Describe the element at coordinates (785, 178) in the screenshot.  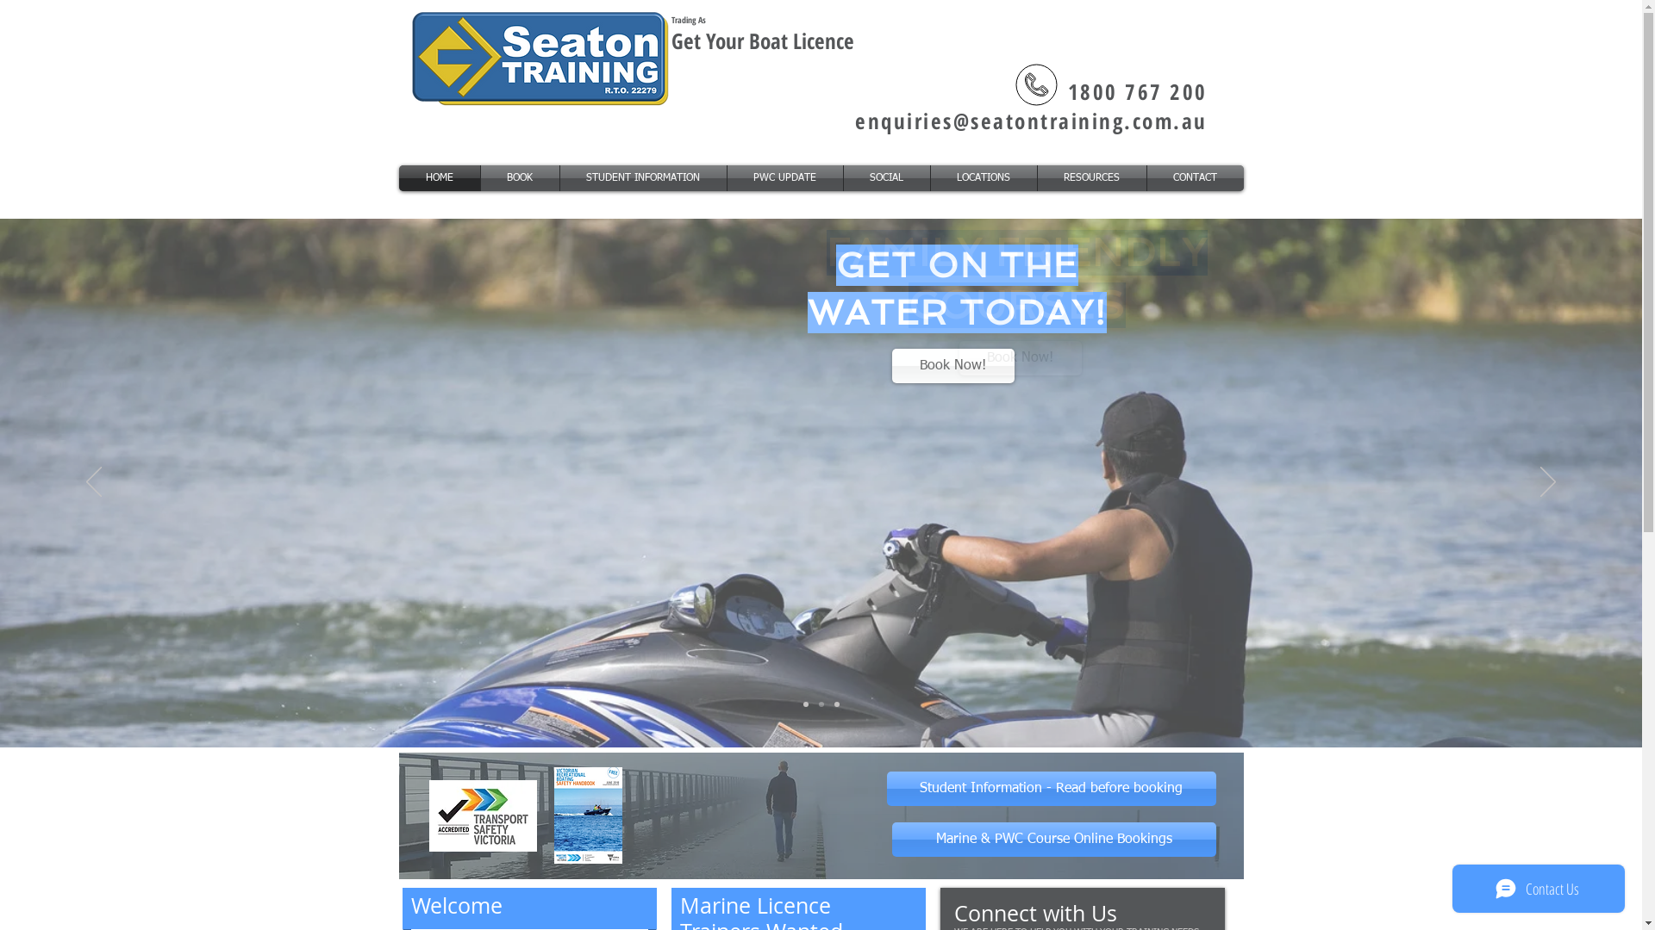
I see `PWC UPDATE` at that location.